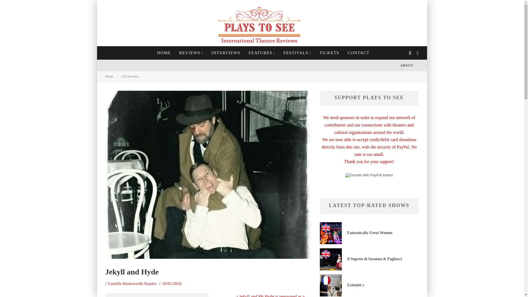 The width and height of the screenshot is (528, 297). What do you see at coordinates (164, 53) in the screenshot?
I see `HOME` at bounding box center [164, 53].